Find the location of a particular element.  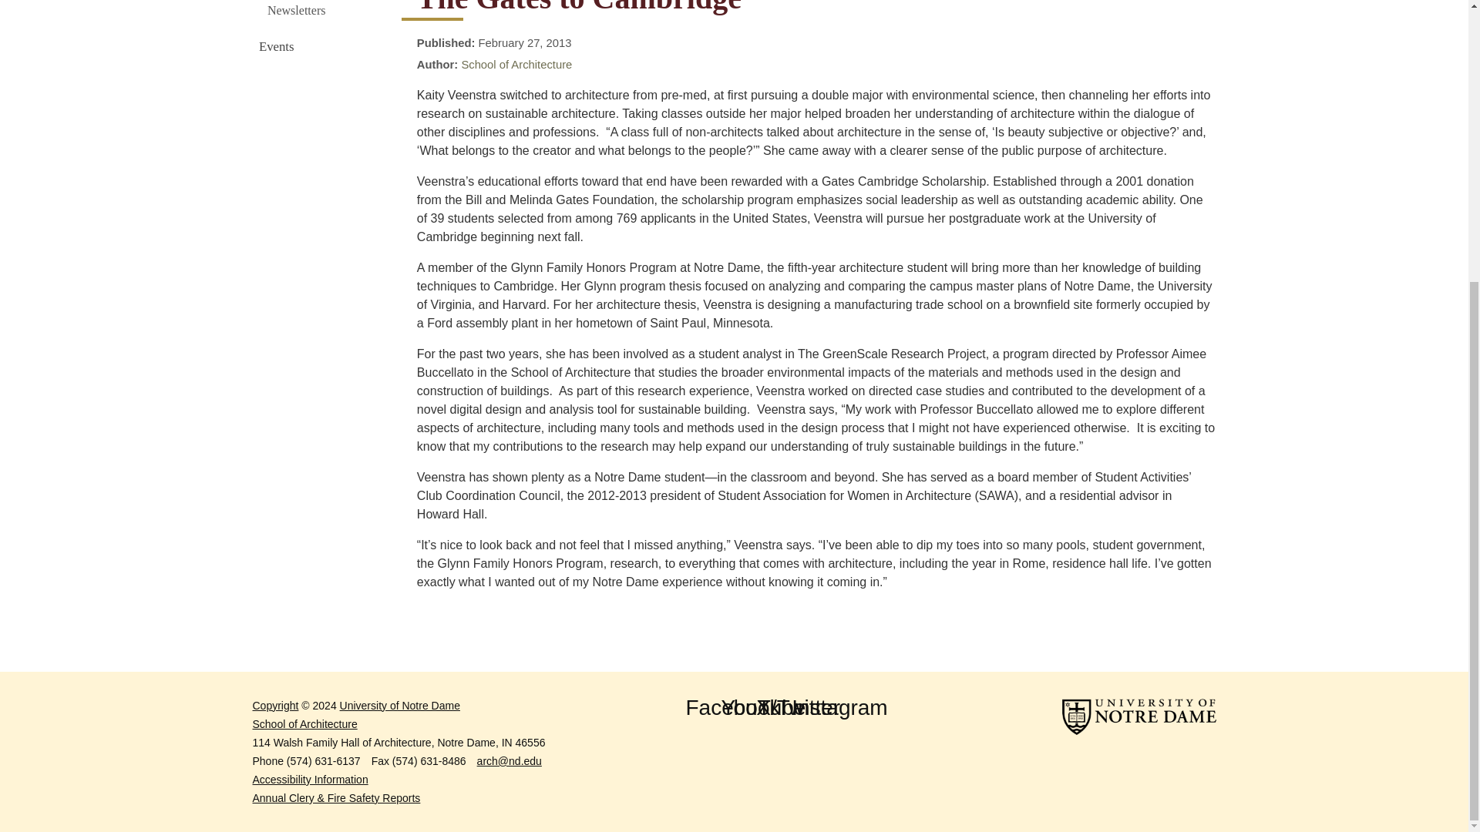

School of Architecture is located at coordinates (598, 723).